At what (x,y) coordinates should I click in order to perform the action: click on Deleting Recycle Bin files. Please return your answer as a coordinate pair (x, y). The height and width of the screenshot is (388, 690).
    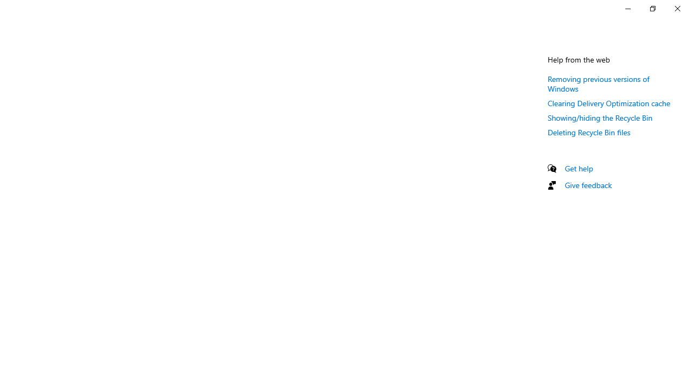
    Looking at the image, I should click on (589, 132).